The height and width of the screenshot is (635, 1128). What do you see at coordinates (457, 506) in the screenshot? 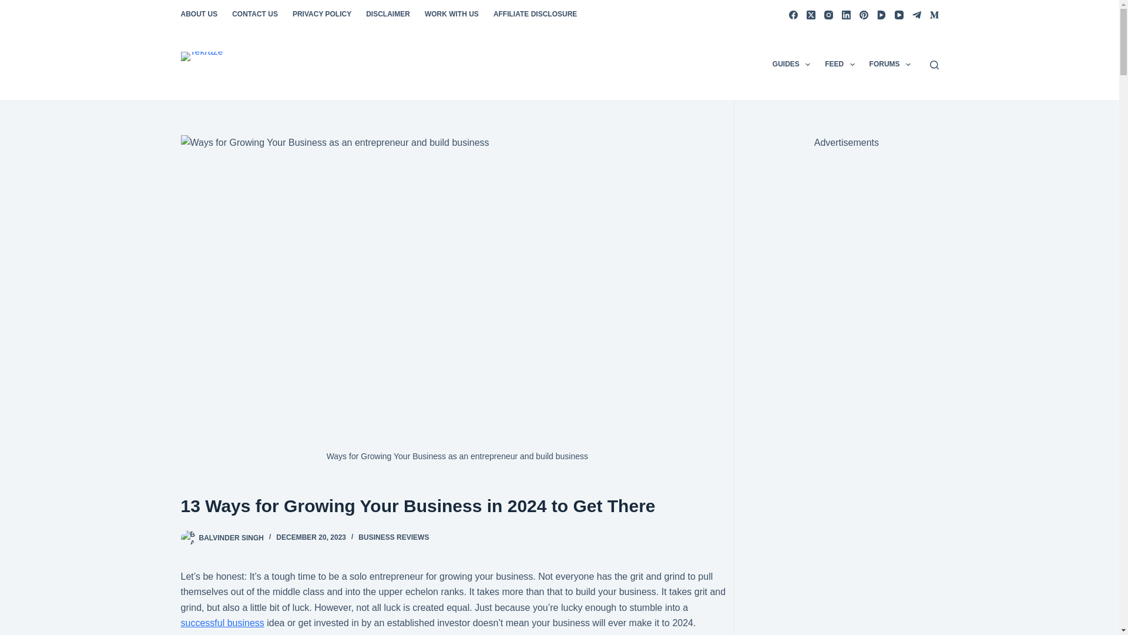
I see `13 Ways for Growing Your Business in 2024 to Get There` at bounding box center [457, 506].